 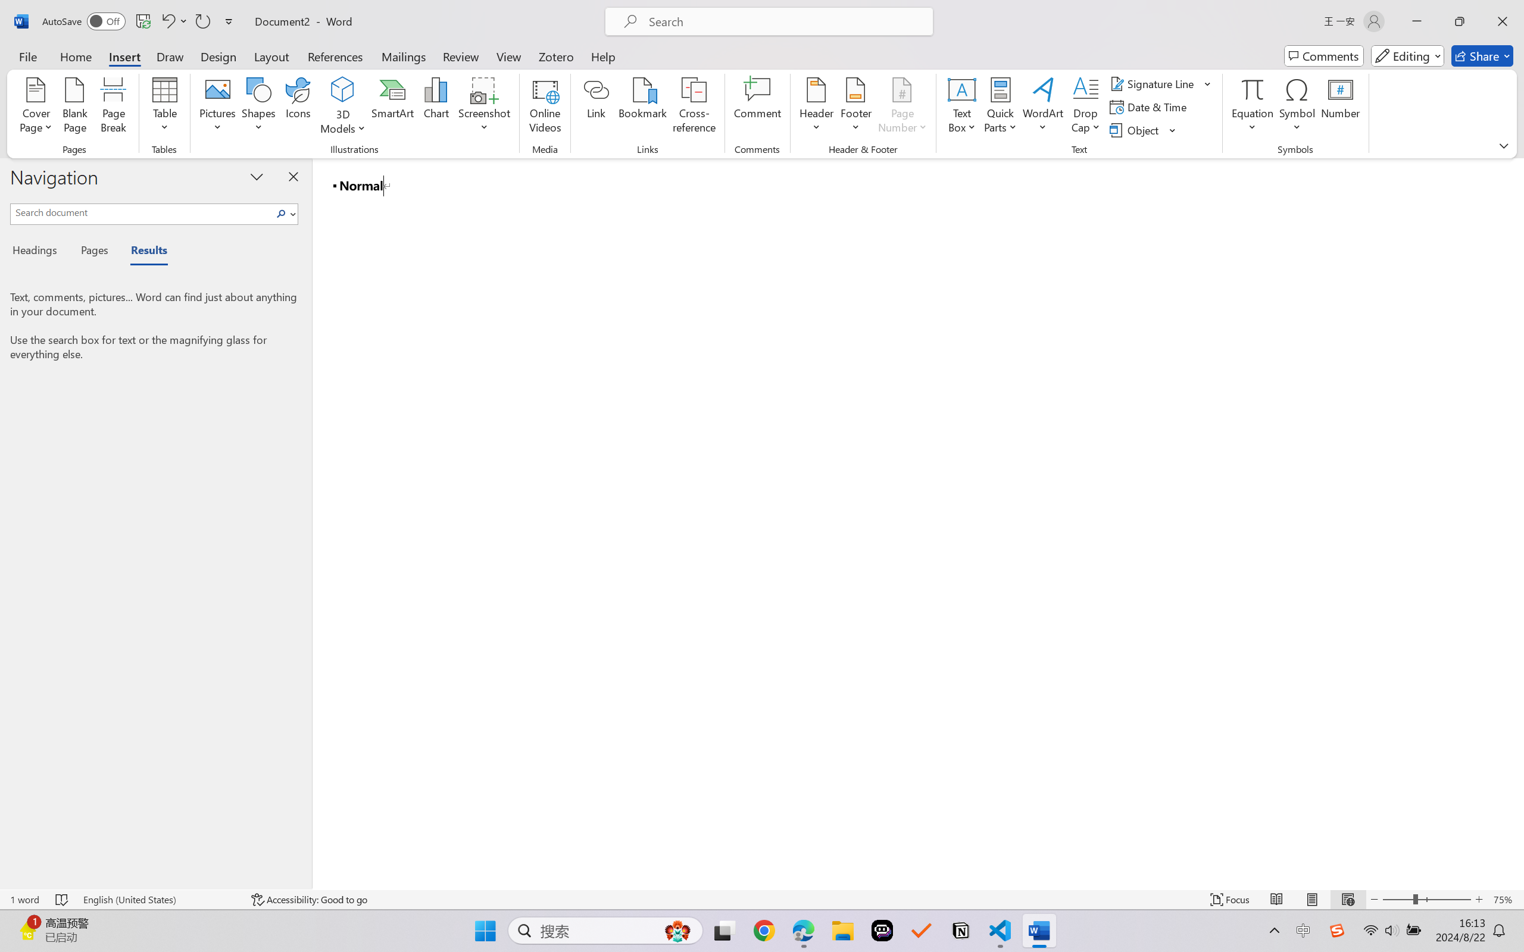 What do you see at coordinates (24, 900) in the screenshot?
I see `Word Count 1 word` at bounding box center [24, 900].